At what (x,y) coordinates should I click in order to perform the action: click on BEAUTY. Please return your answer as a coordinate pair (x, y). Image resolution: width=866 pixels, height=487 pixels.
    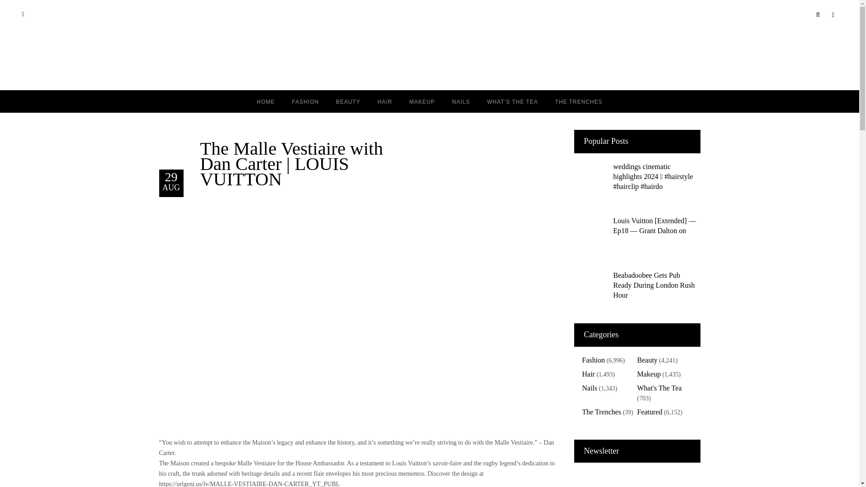
    Looking at the image, I should click on (348, 101).